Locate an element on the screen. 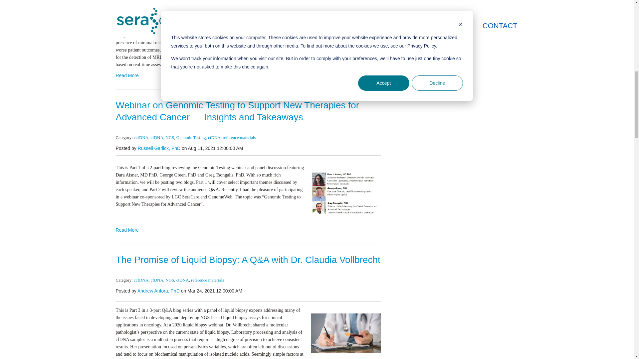 The height and width of the screenshot is (359, 639). cfDNA is located at coordinates (157, 138).